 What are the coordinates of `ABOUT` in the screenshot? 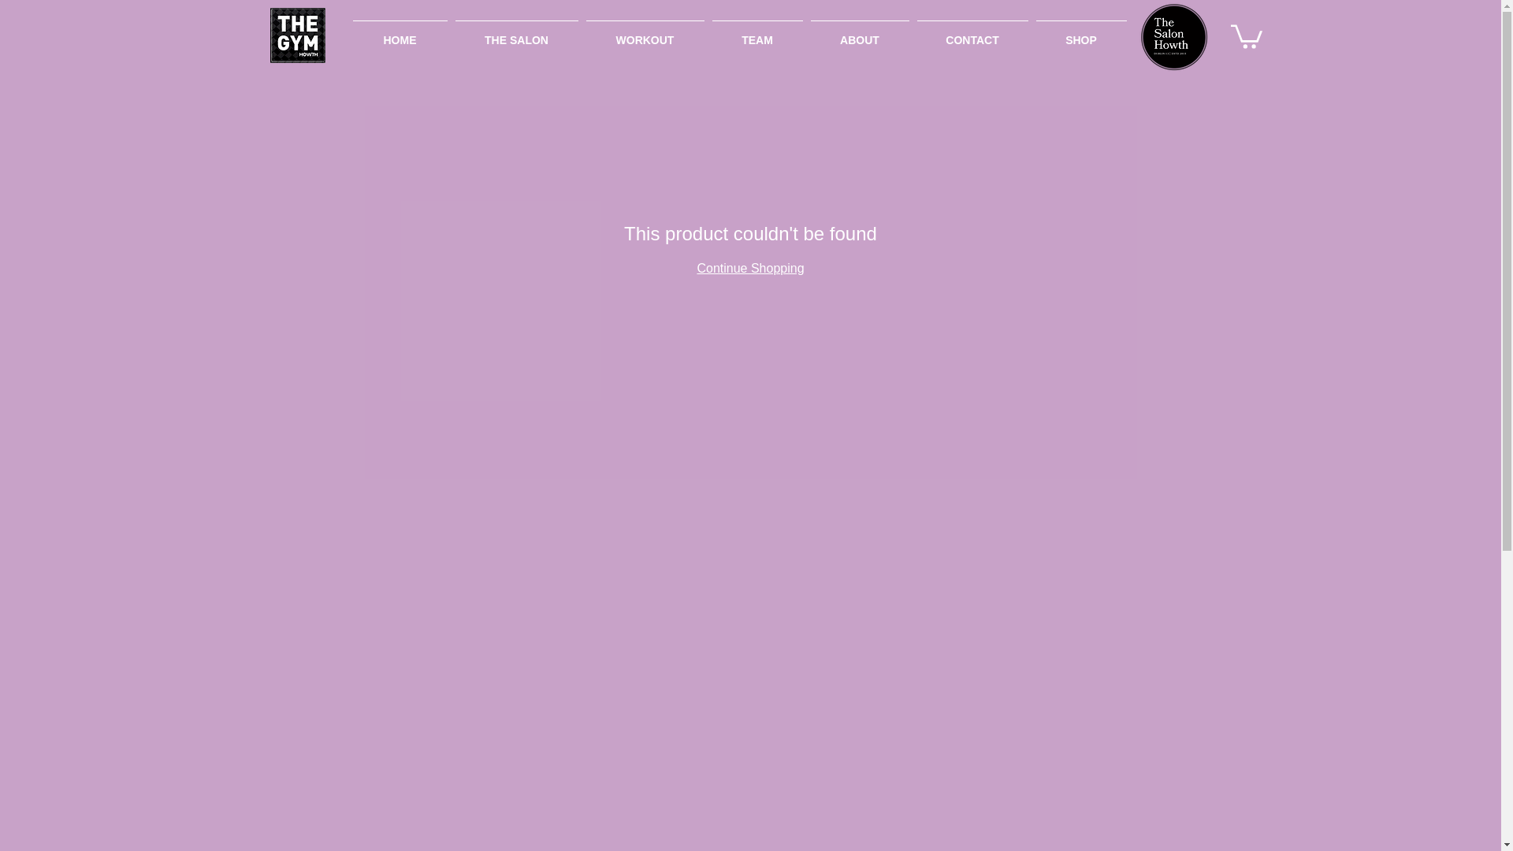 It's located at (860, 33).